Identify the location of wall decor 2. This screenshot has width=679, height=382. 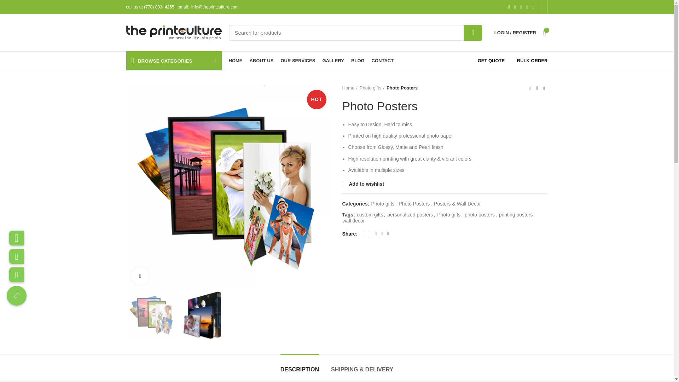
(203, 315).